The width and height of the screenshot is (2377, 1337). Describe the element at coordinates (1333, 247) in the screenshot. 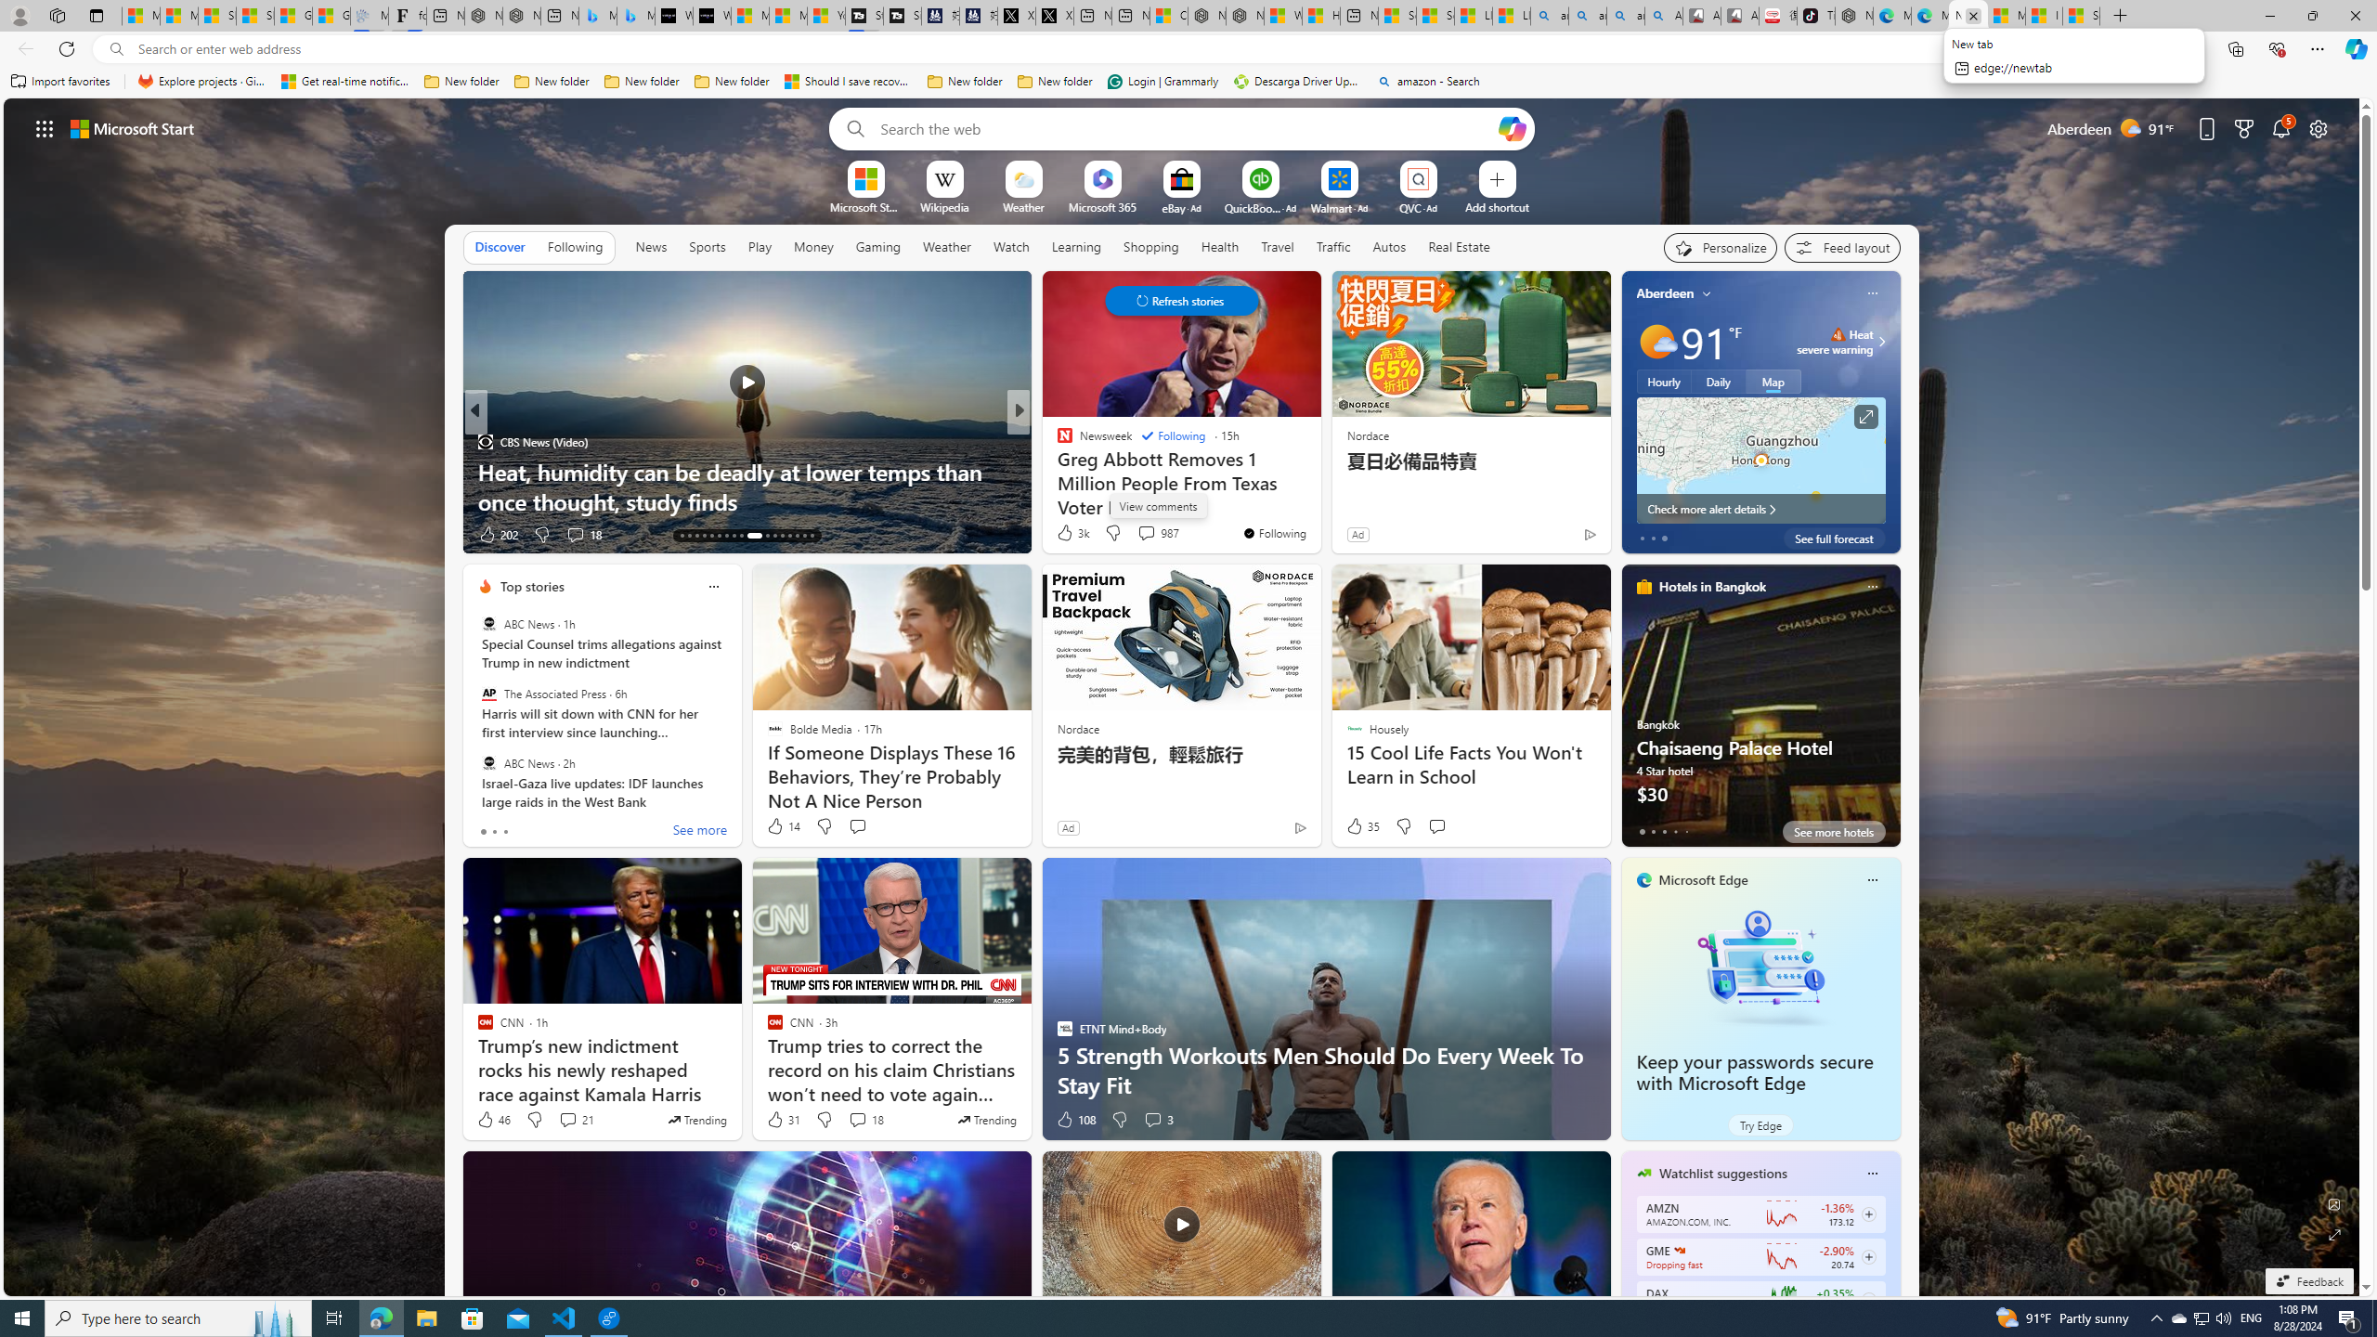

I see `Traffic` at that location.